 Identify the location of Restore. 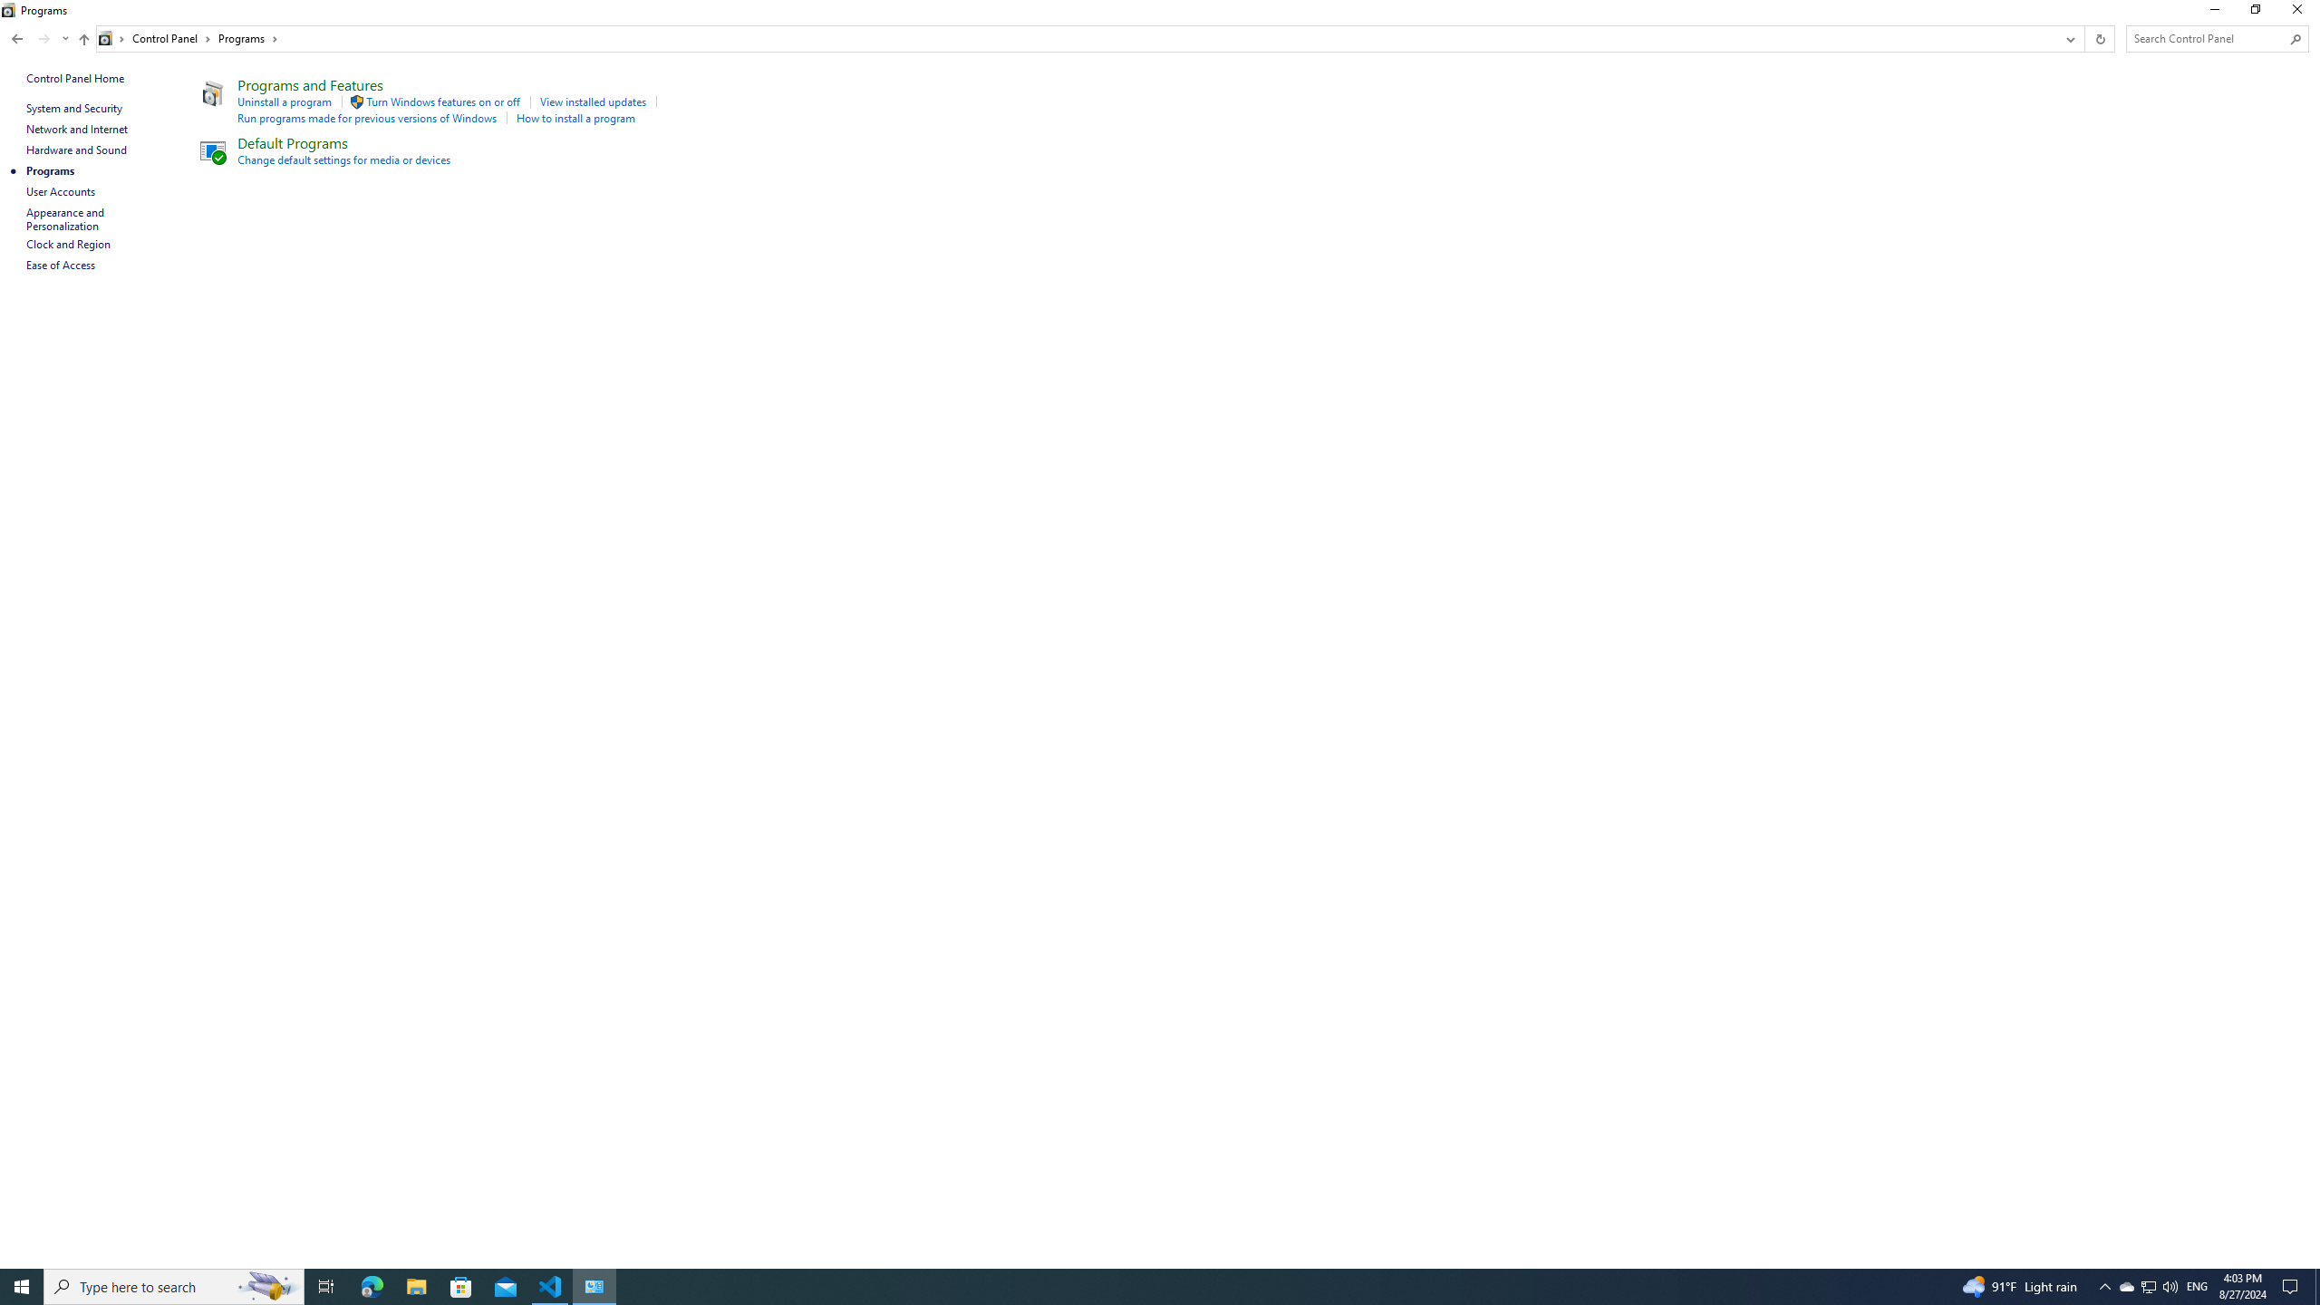
(2255, 13).